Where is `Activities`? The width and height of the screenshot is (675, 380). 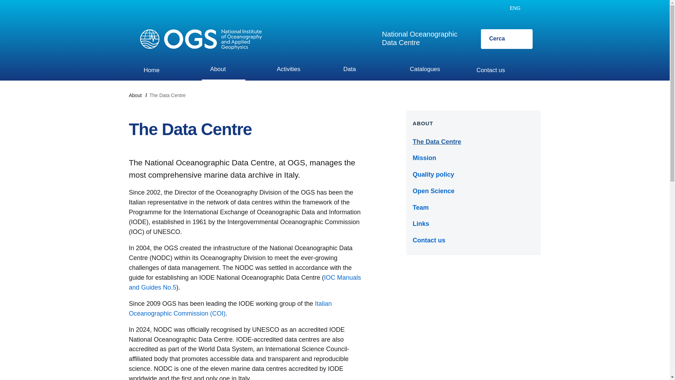 Activities is located at coordinates (224, 70).